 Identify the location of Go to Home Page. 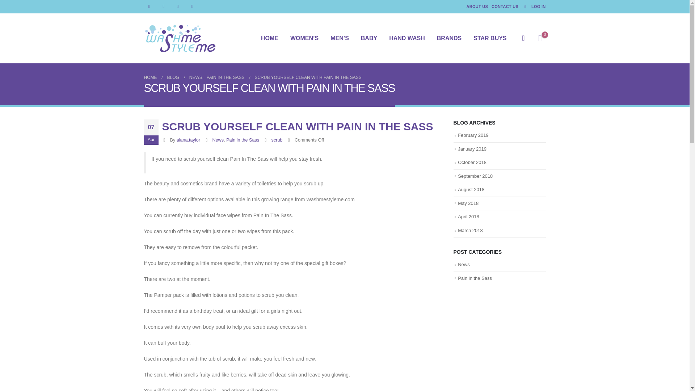
(150, 77).